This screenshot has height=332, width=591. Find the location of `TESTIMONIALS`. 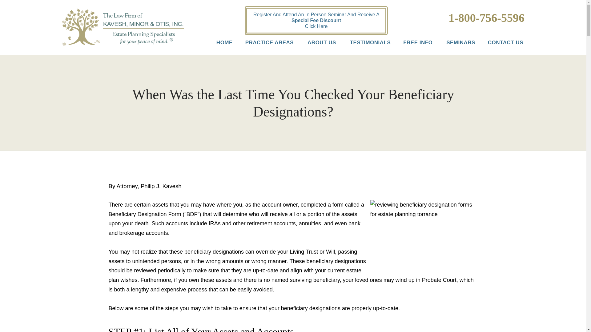

TESTIMONIALS is located at coordinates (364, 45).